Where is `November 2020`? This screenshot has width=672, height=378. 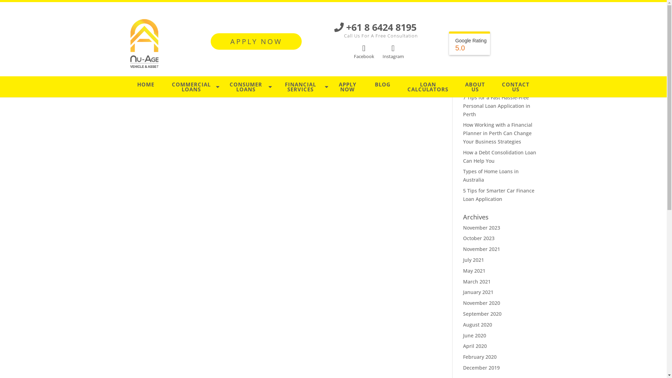 November 2020 is located at coordinates (482, 303).